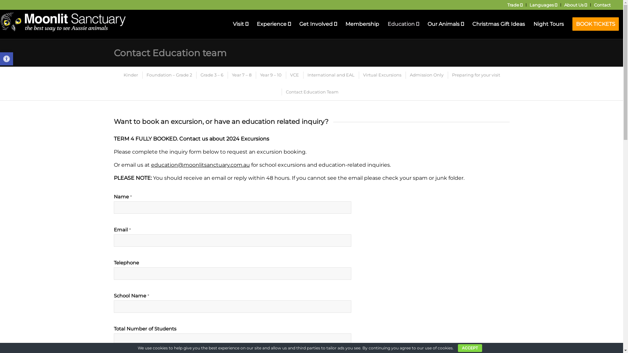  I want to click on About Us, so click(576, 5).